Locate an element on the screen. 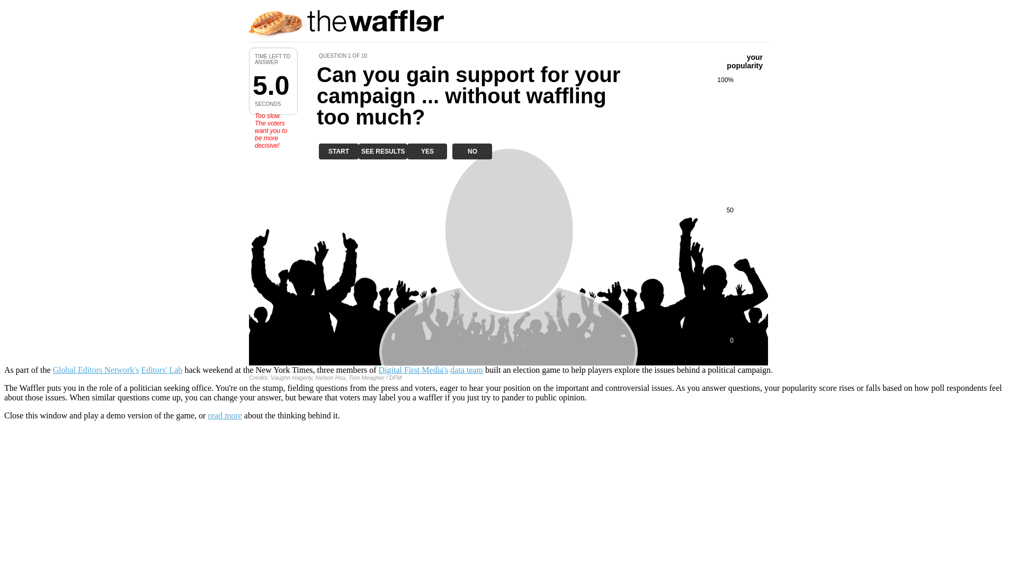 The image size is (1017, 572). Editors' Lab is located at coordinates (161, 370).